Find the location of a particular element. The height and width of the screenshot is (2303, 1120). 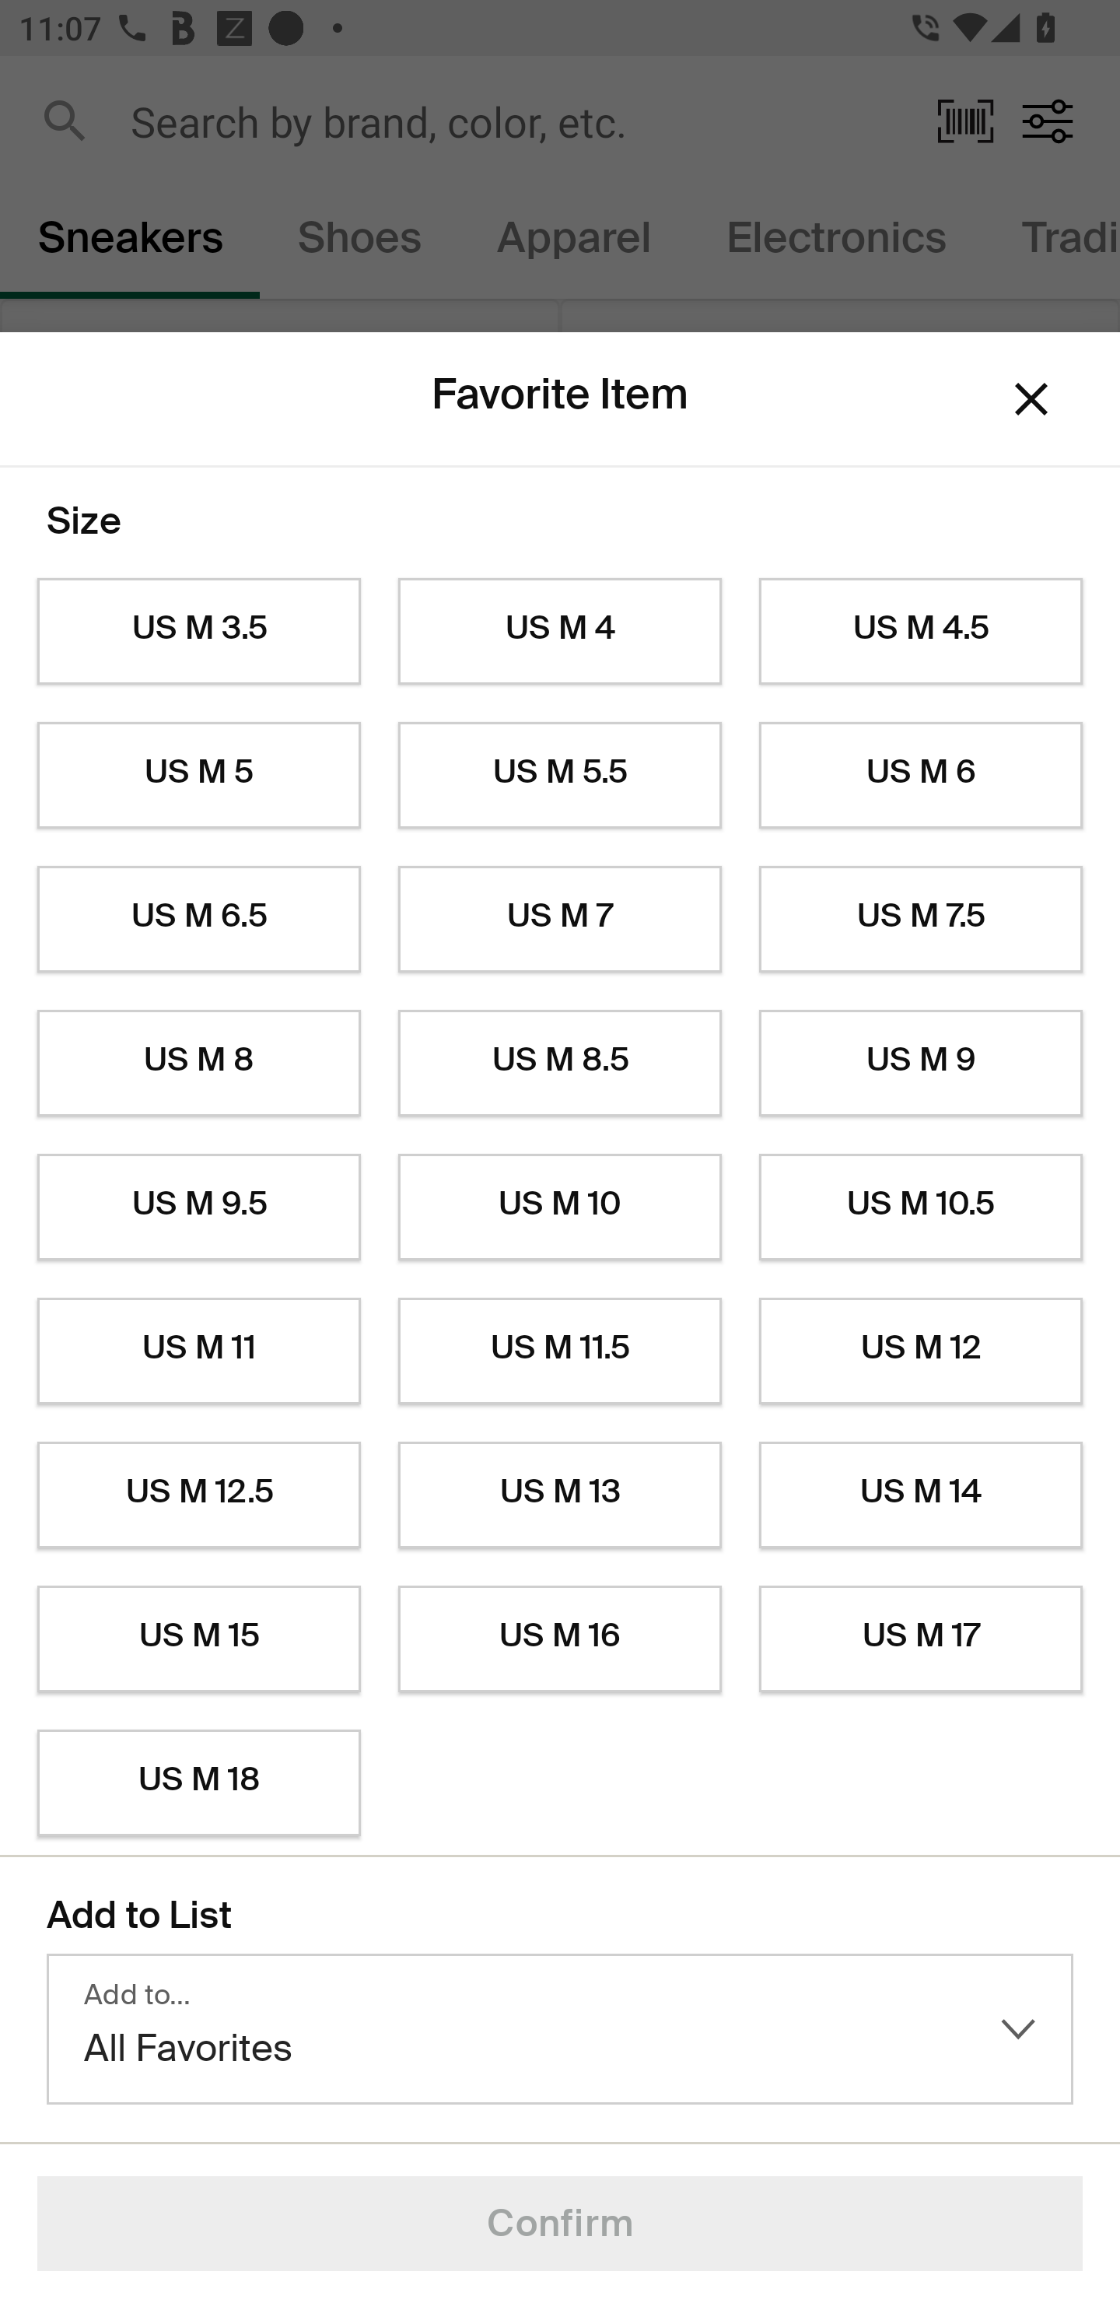

US M 11 is located at coordinates (198, 1351).